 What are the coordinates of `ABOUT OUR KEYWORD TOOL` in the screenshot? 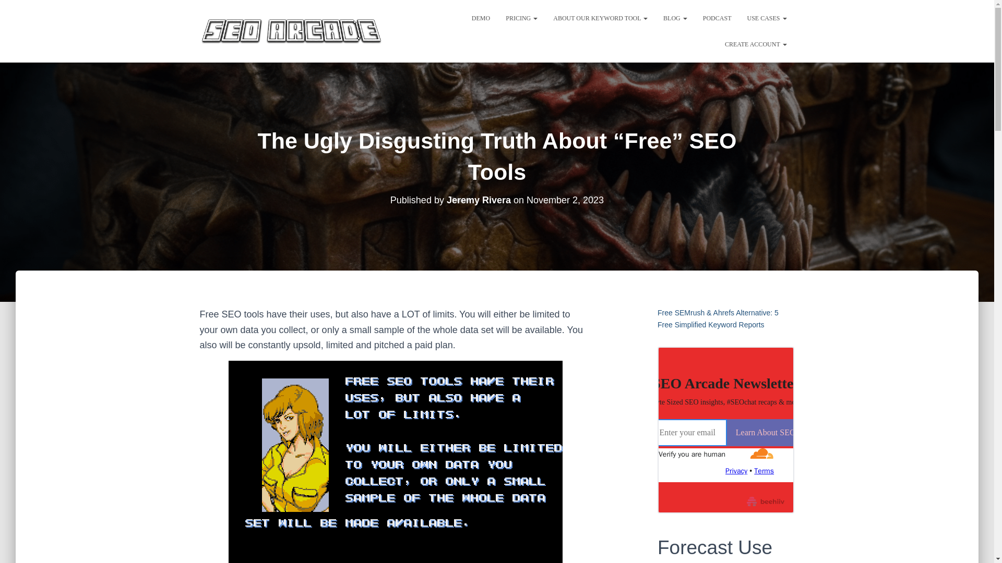 It's located at (600, 18).